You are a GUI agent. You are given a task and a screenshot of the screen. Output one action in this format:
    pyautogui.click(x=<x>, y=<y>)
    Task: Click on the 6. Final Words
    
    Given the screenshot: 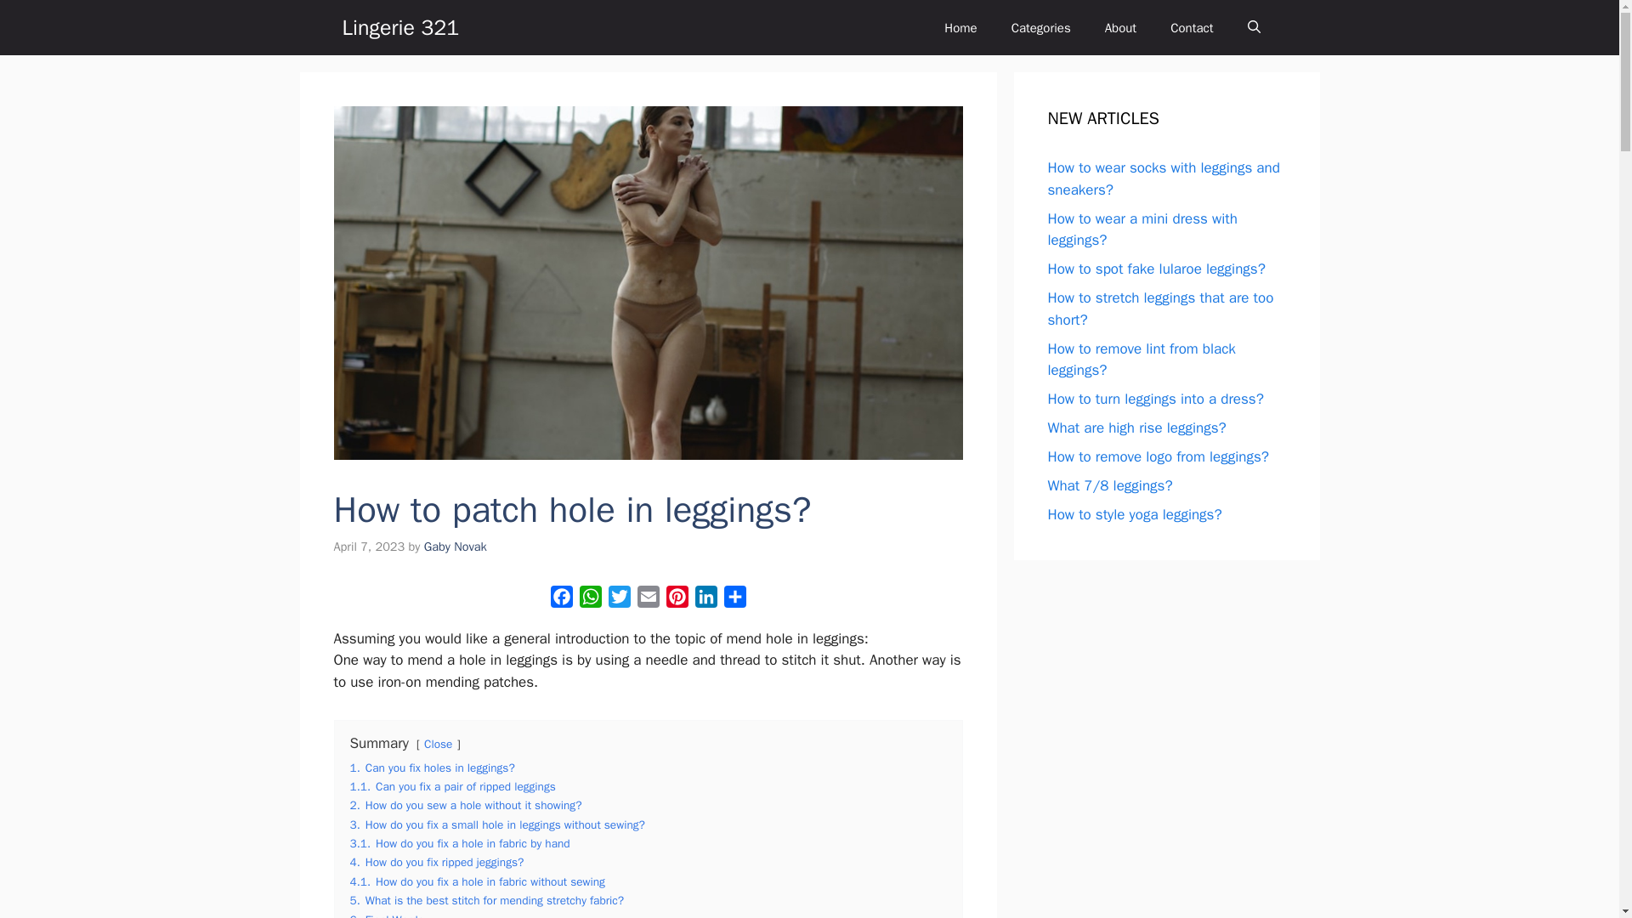 What is the action you would take?
    pyautogui.click(x=388, y=915)
    